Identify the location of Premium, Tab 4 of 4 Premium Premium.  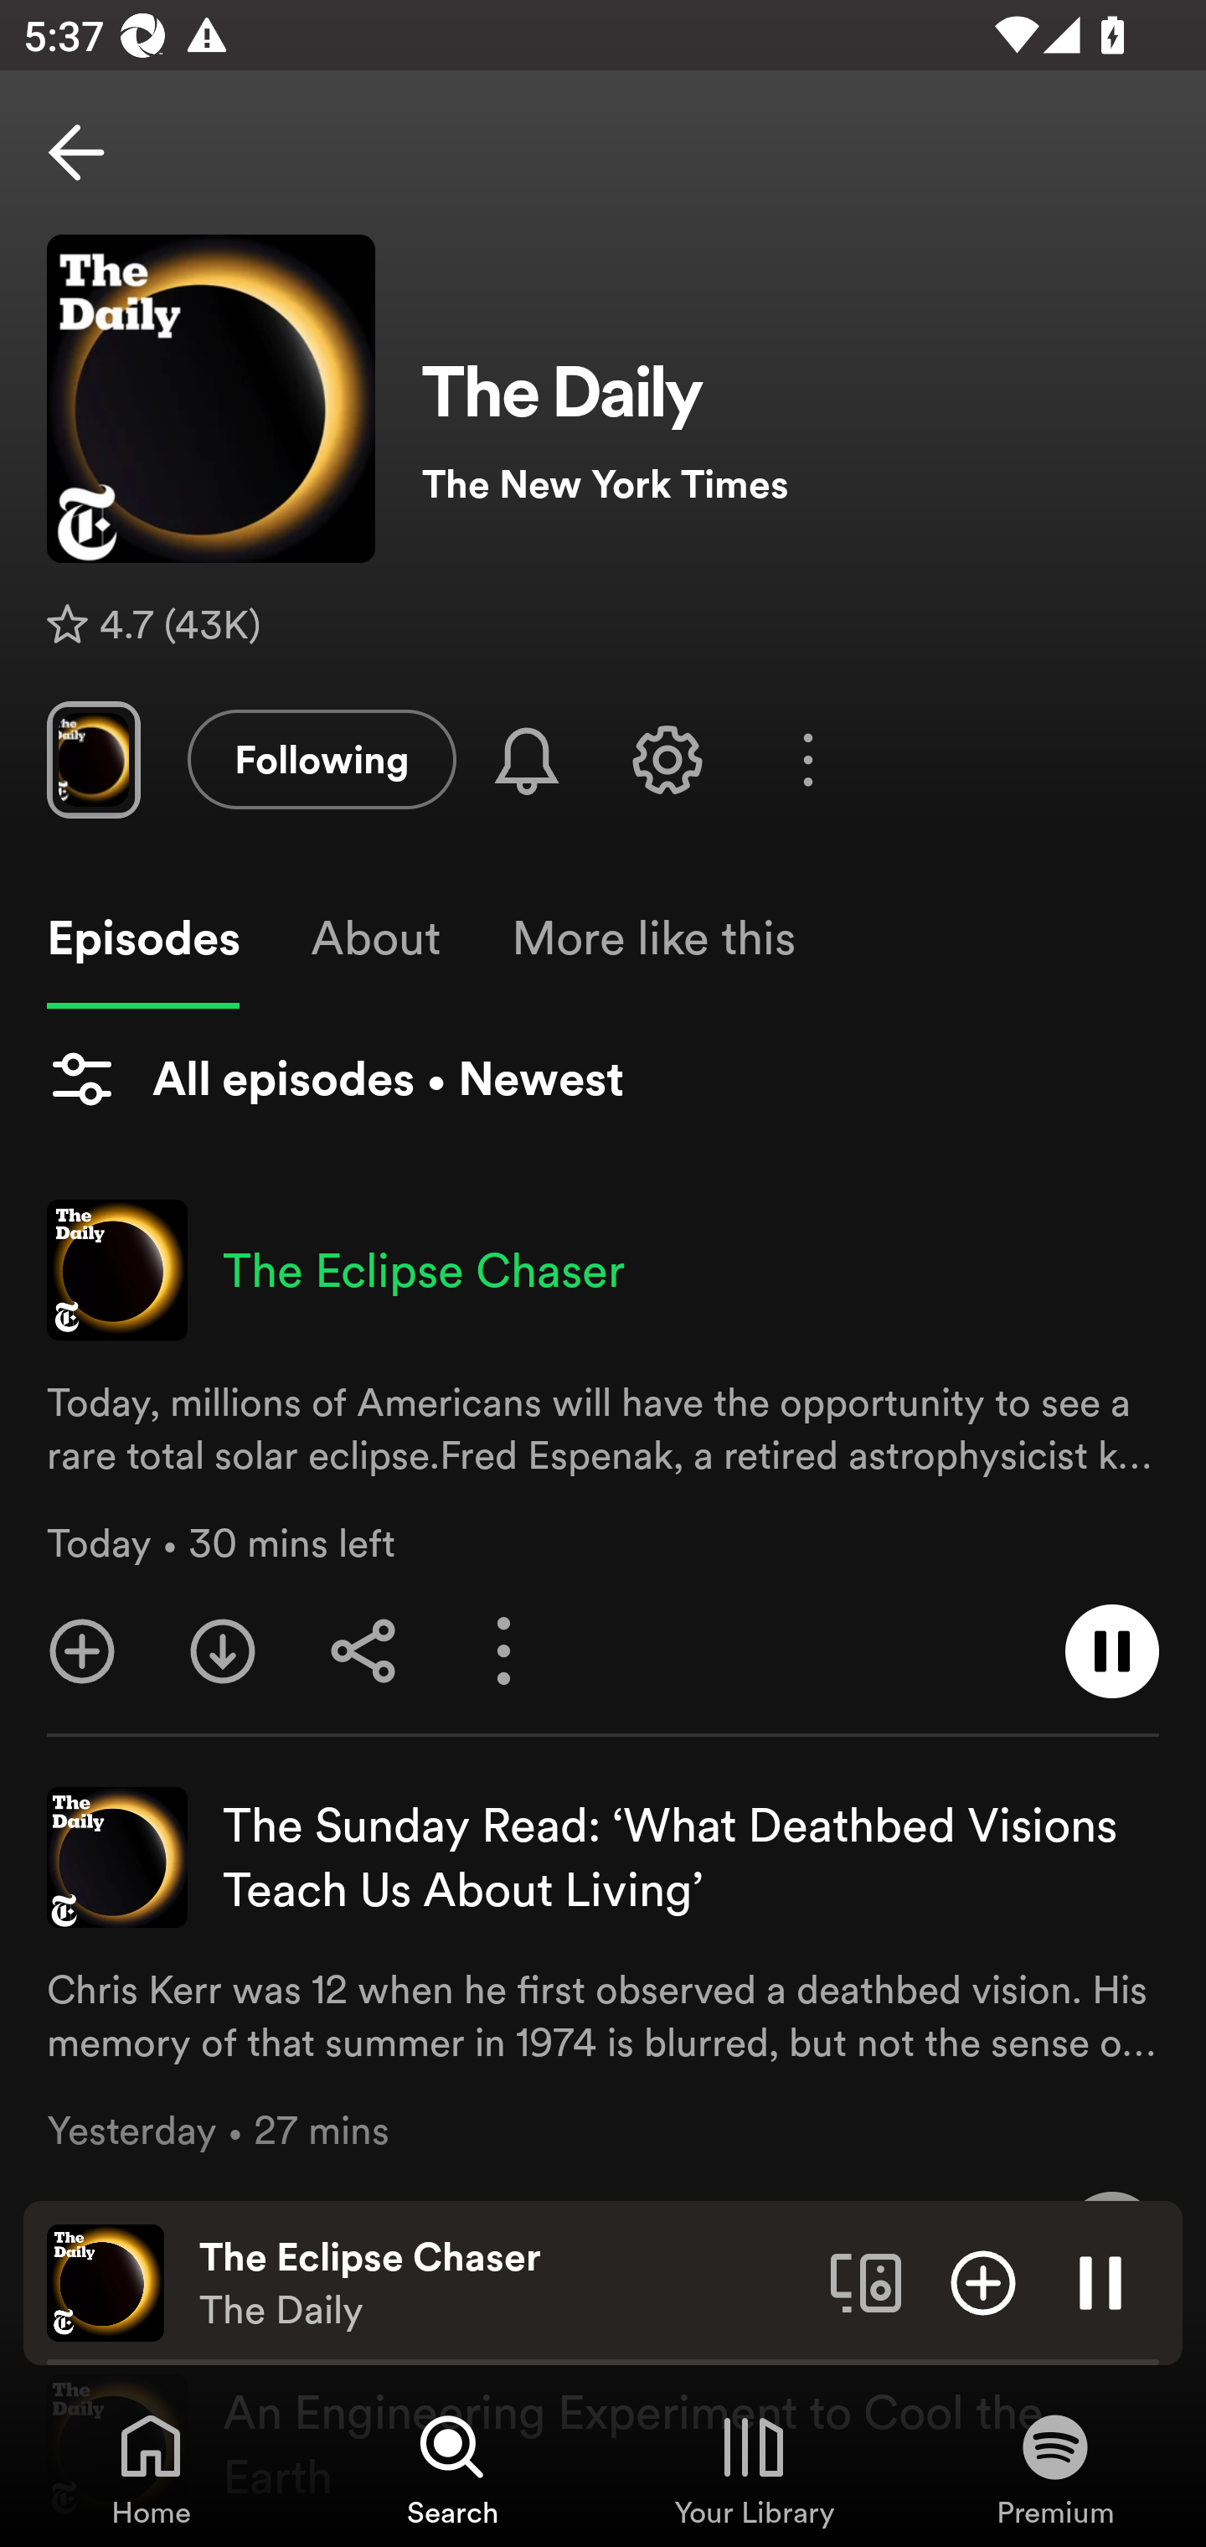
(1055, 2468).